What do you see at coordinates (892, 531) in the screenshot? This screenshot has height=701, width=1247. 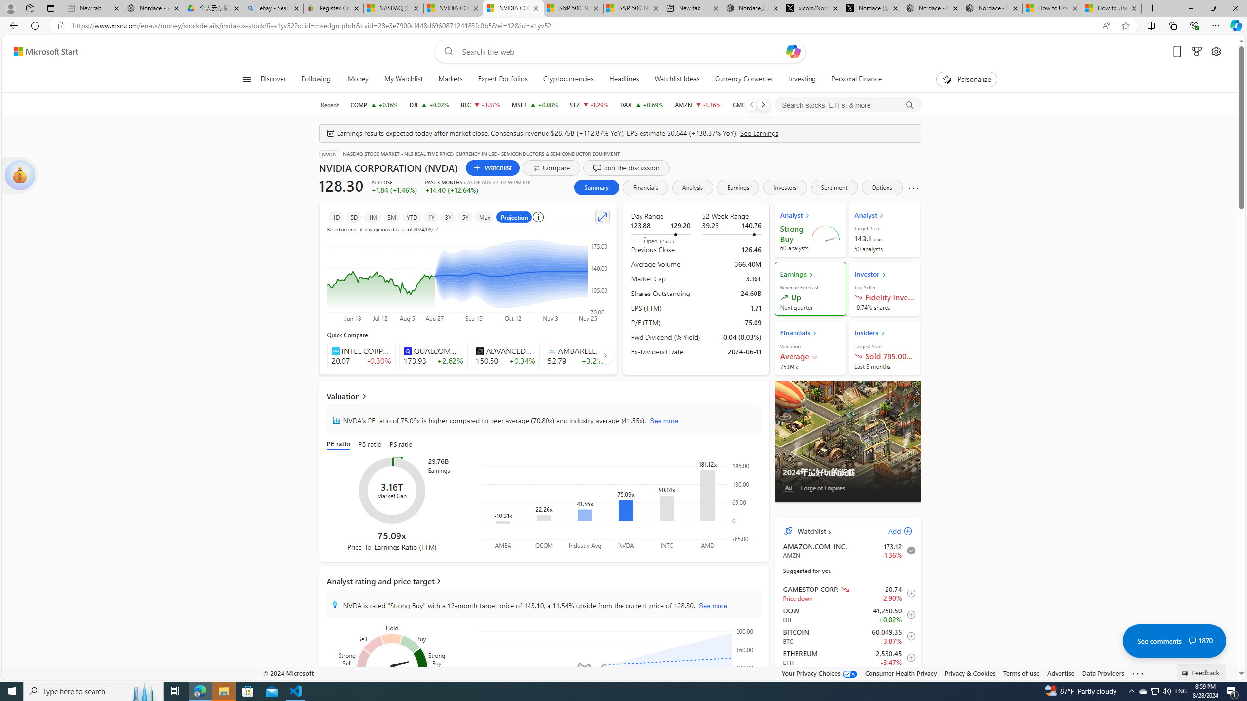 I see `Add` at bounding box center [892, 531].